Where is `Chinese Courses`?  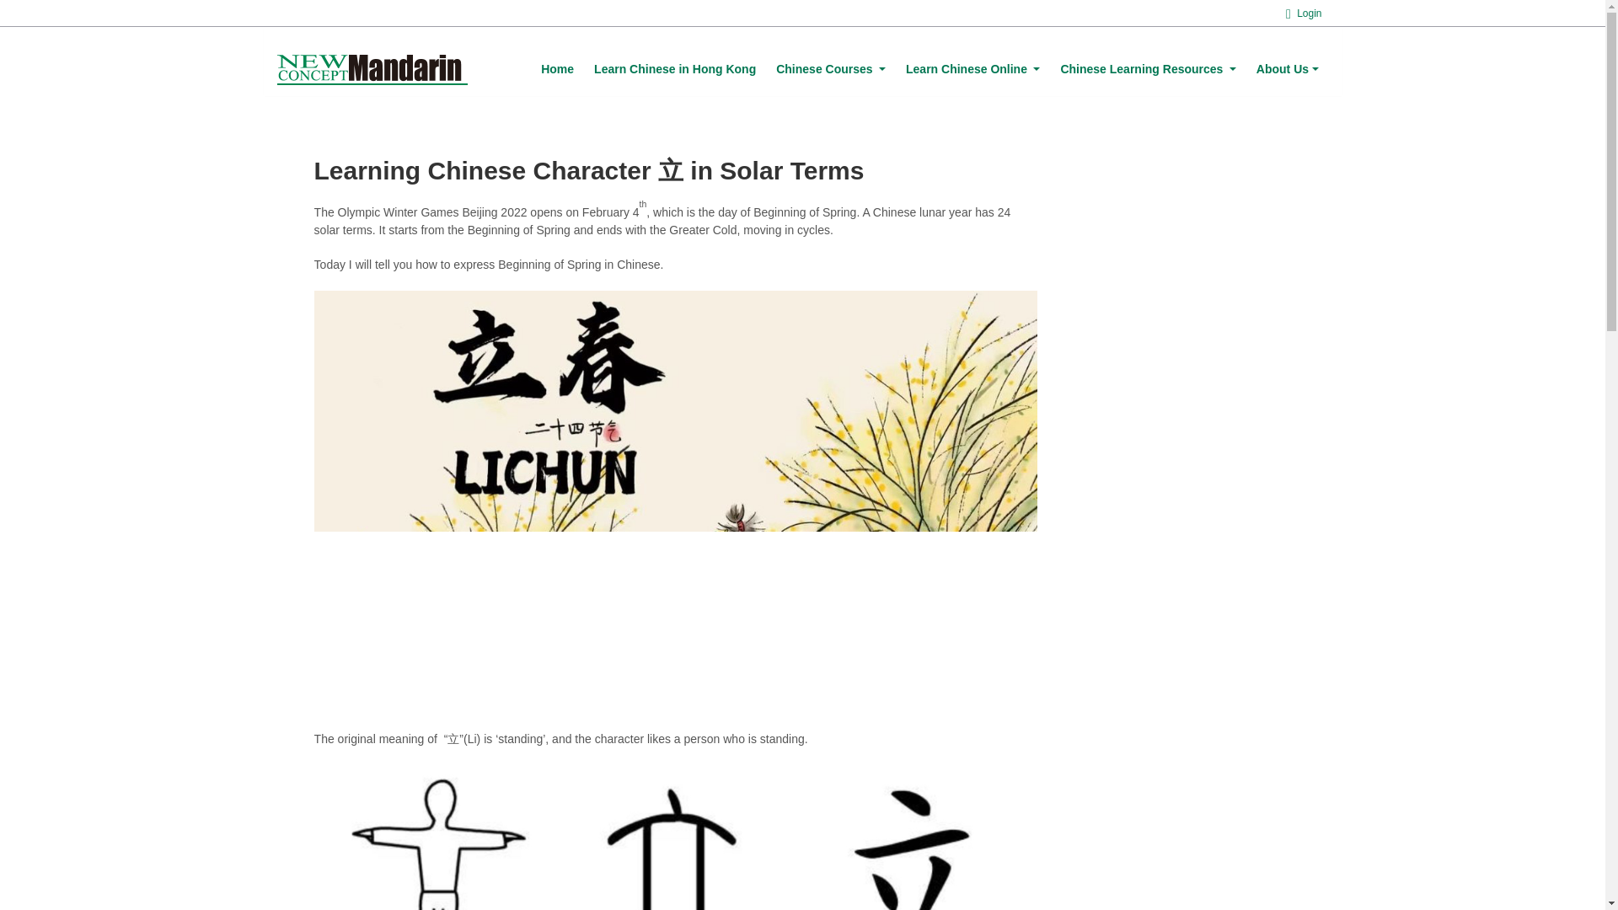
Chinese Courses is located at coordinates (831, 69).